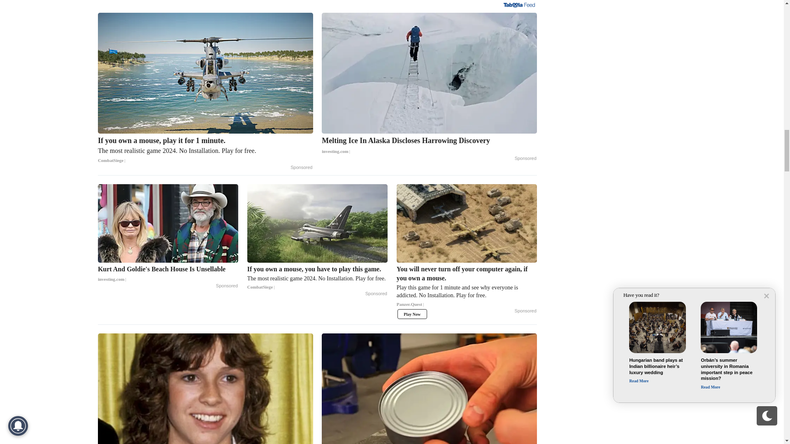 The image size is (790, 444). Describe the element at coordinates (168, 274) in the screenshot. I see `Kurt And Goldie's Beach House Is Unsellable` at that location.